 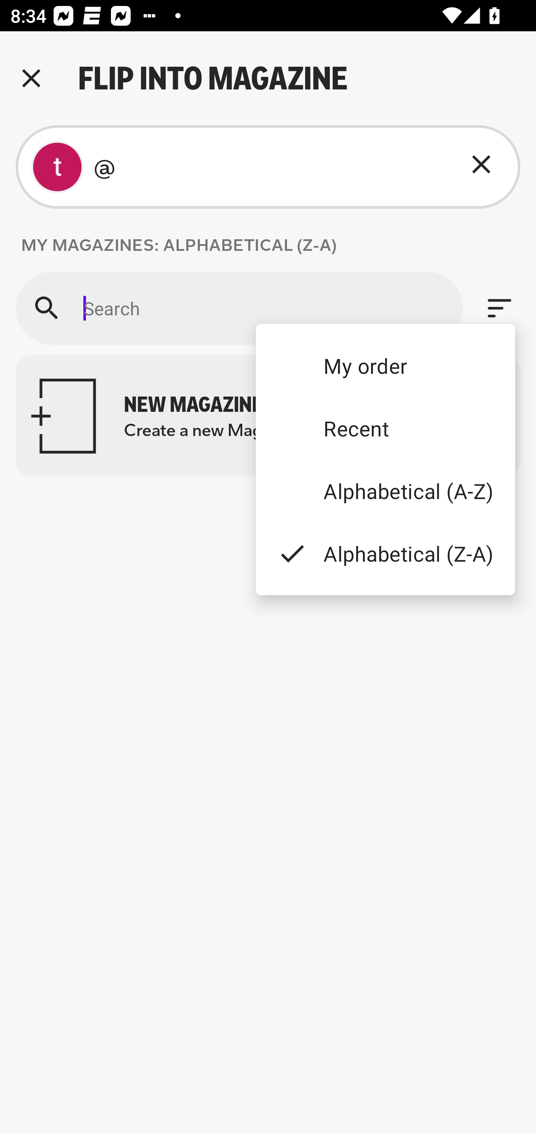 What do you see at coordinates (385, 491) in the screenshot?
I see `Alphabetical (A-Z)` at bounding box center [385, 491].